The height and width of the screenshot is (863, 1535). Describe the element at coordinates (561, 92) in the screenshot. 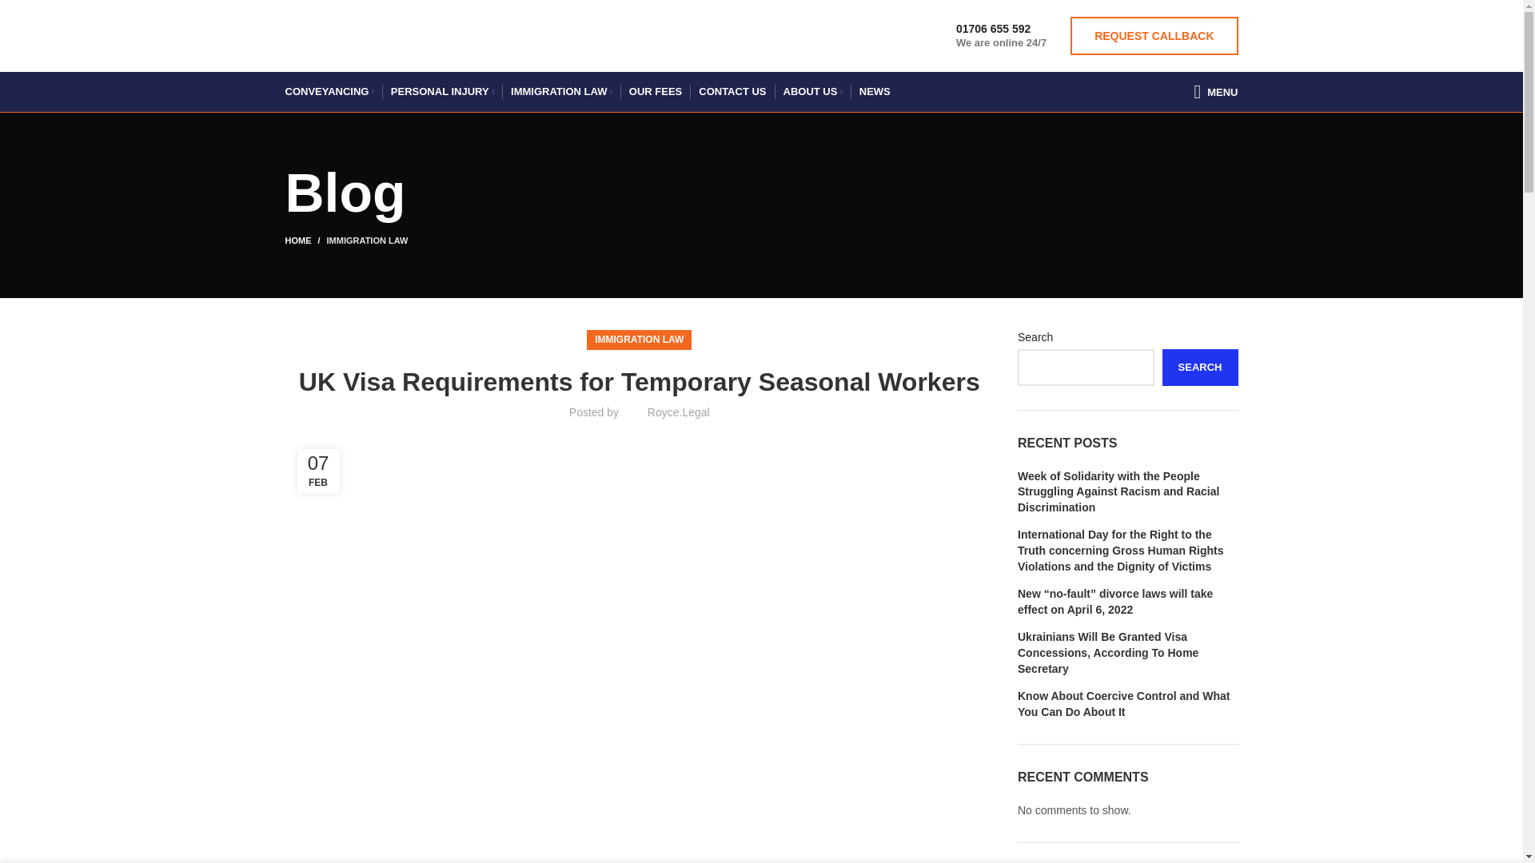

I see `IMMIGRATION LAW` at that location.